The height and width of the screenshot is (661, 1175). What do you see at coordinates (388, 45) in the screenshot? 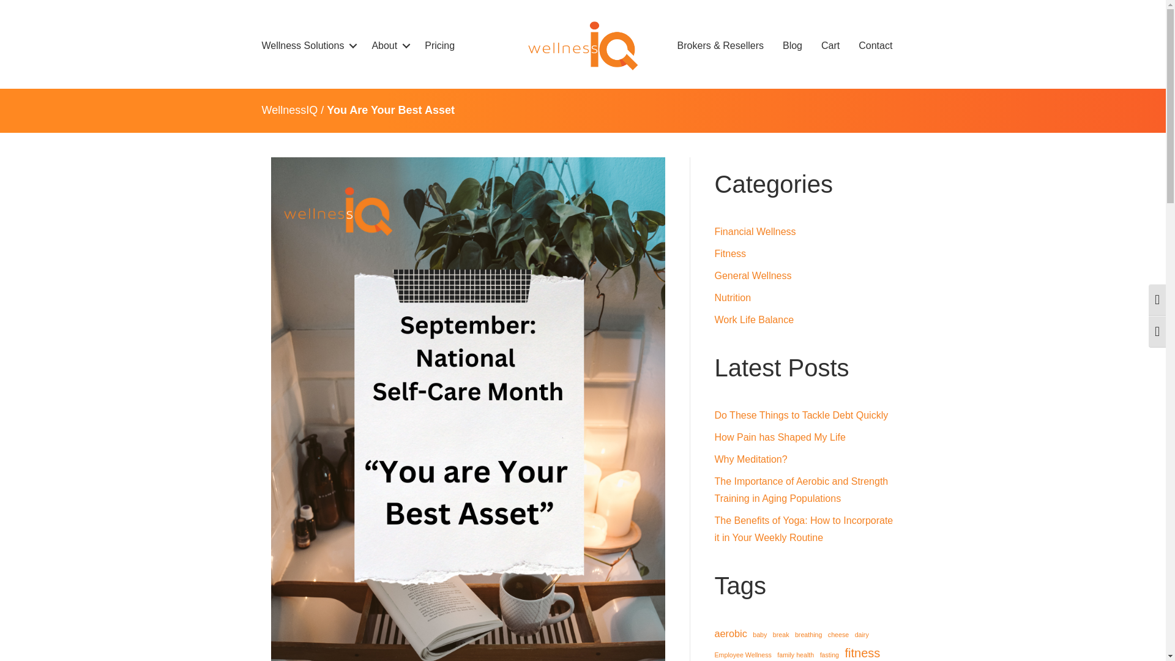
I see `About` at bounding box center [388, 45].